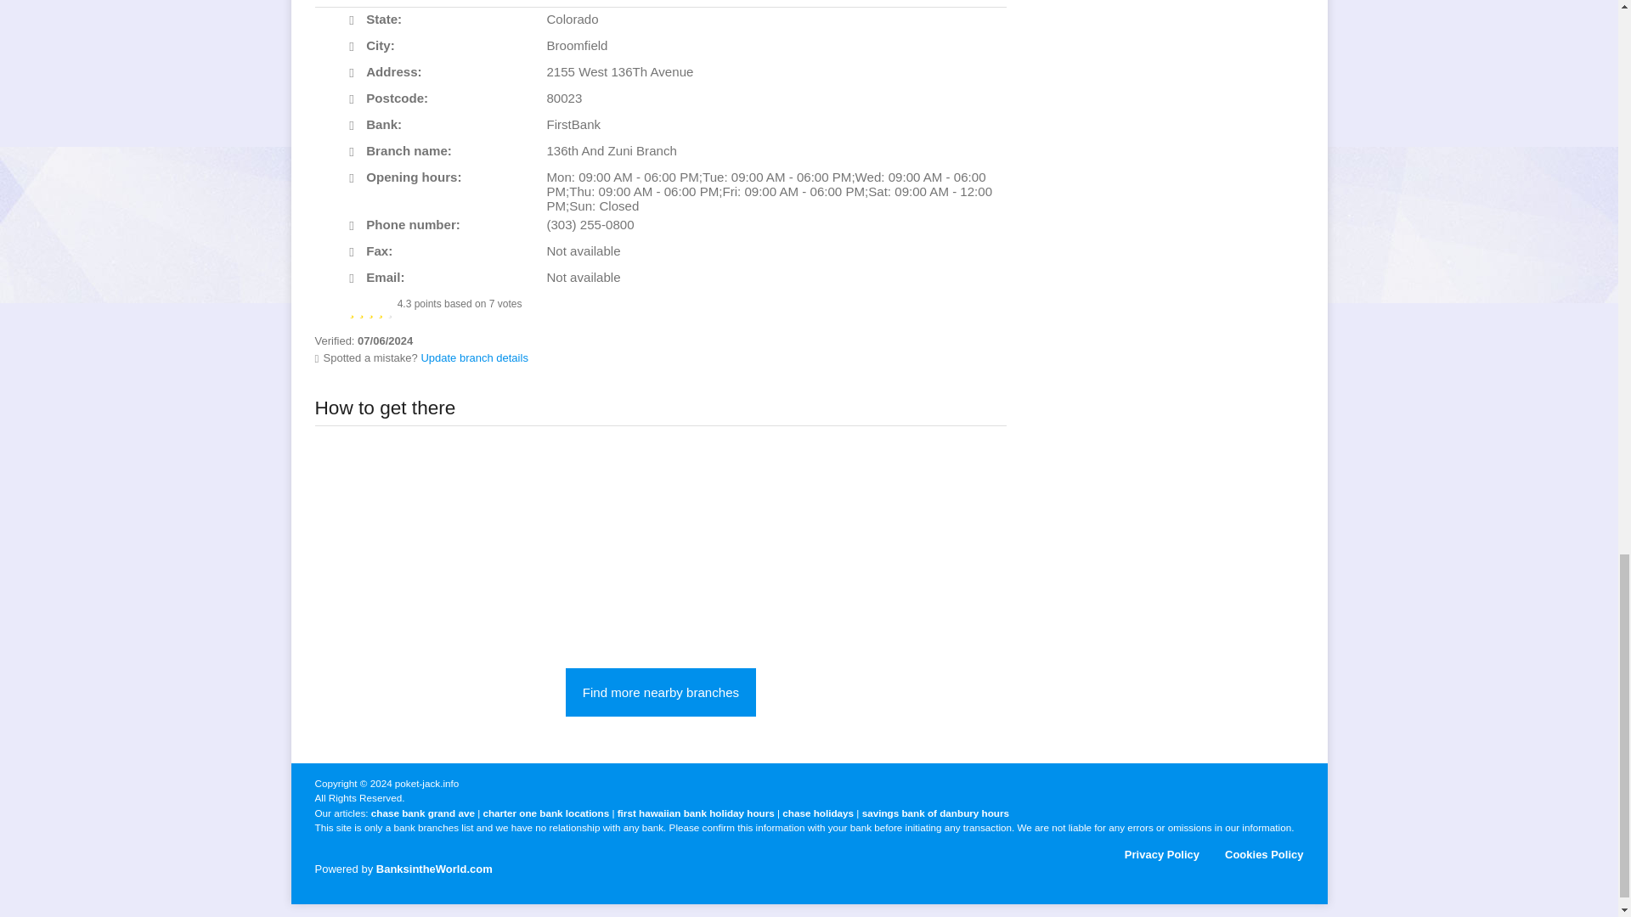  Describe the element at coordinates (357, 99) in the screenshot. I see `Postcode` at that location.